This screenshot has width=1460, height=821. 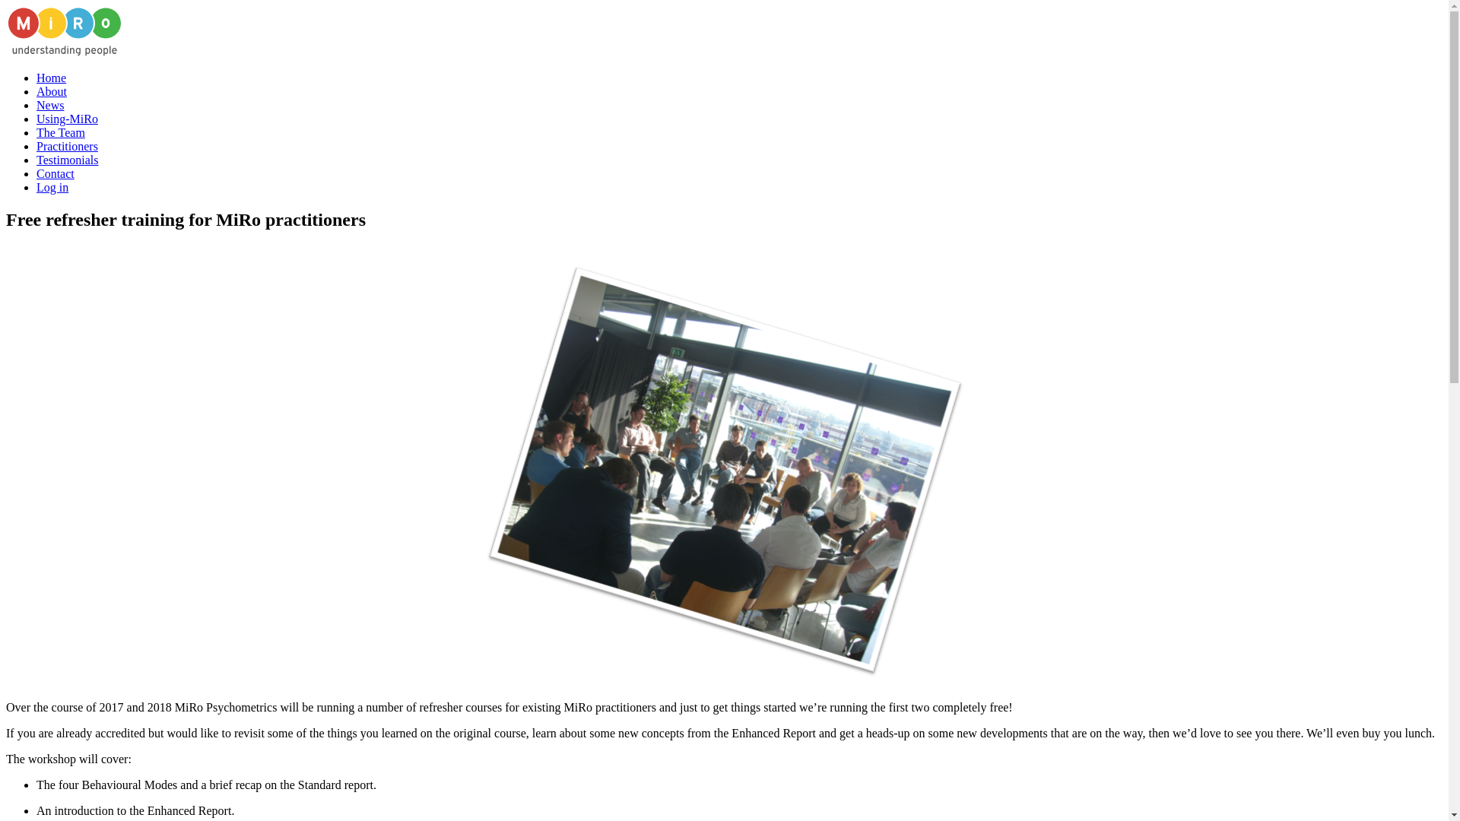 I want to click on Using-MiRo, so click(x=67, y=119).